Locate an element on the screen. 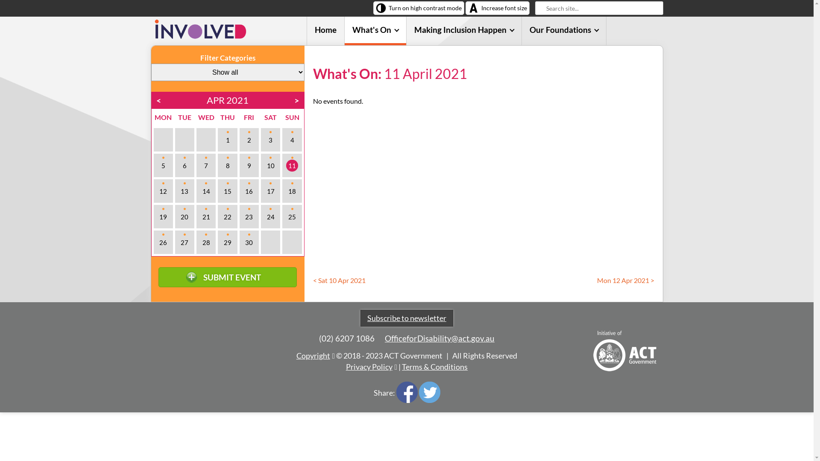  29 is located at coordinates (227, 242).